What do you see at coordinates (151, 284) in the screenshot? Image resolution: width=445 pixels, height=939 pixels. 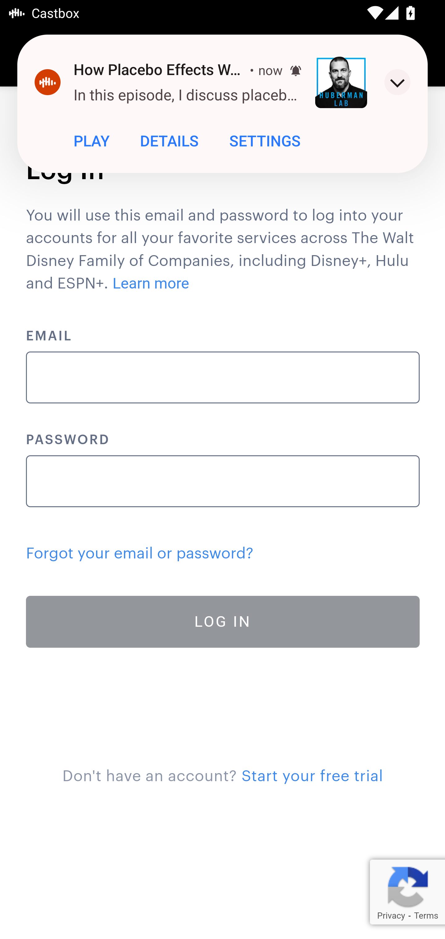 I see `Learn more` at bounding box center [151, 284].